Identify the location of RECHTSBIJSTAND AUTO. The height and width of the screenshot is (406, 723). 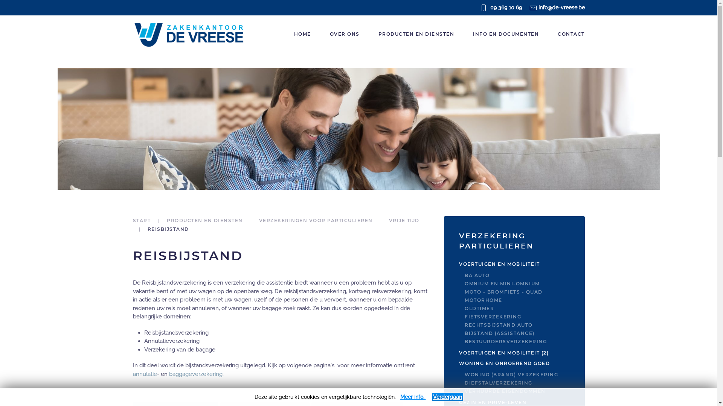
(525, 325).